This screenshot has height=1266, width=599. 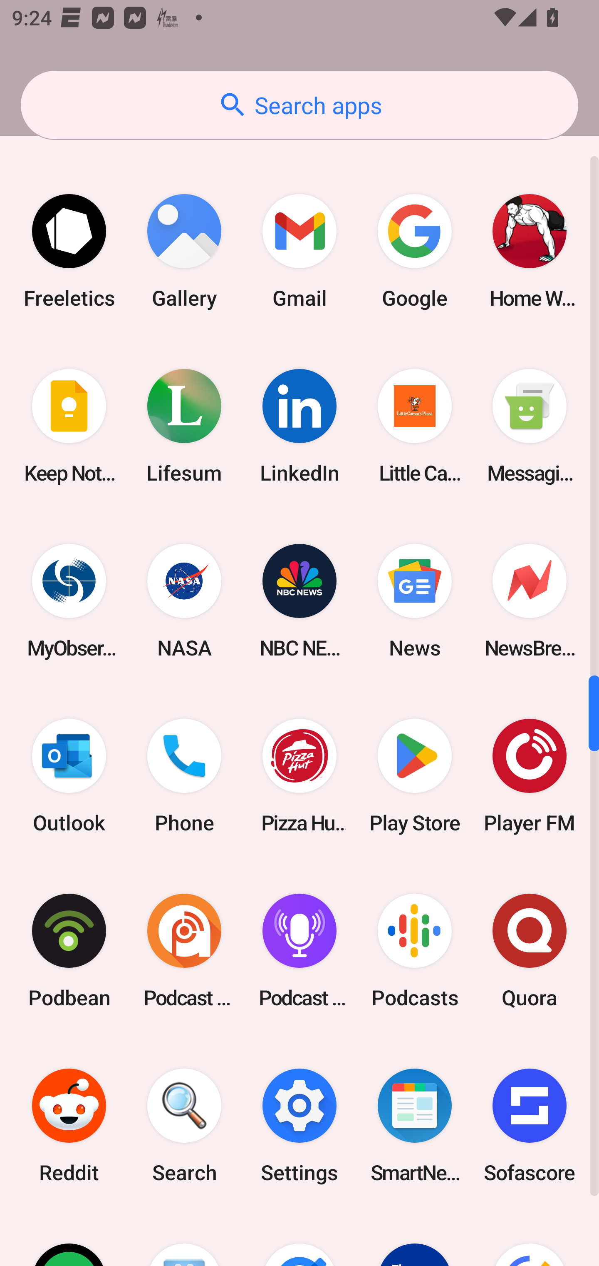 What do you see at coordinates (299, 251) in the screenshot?
I see `Gmail` at bounding box center [299, 251].